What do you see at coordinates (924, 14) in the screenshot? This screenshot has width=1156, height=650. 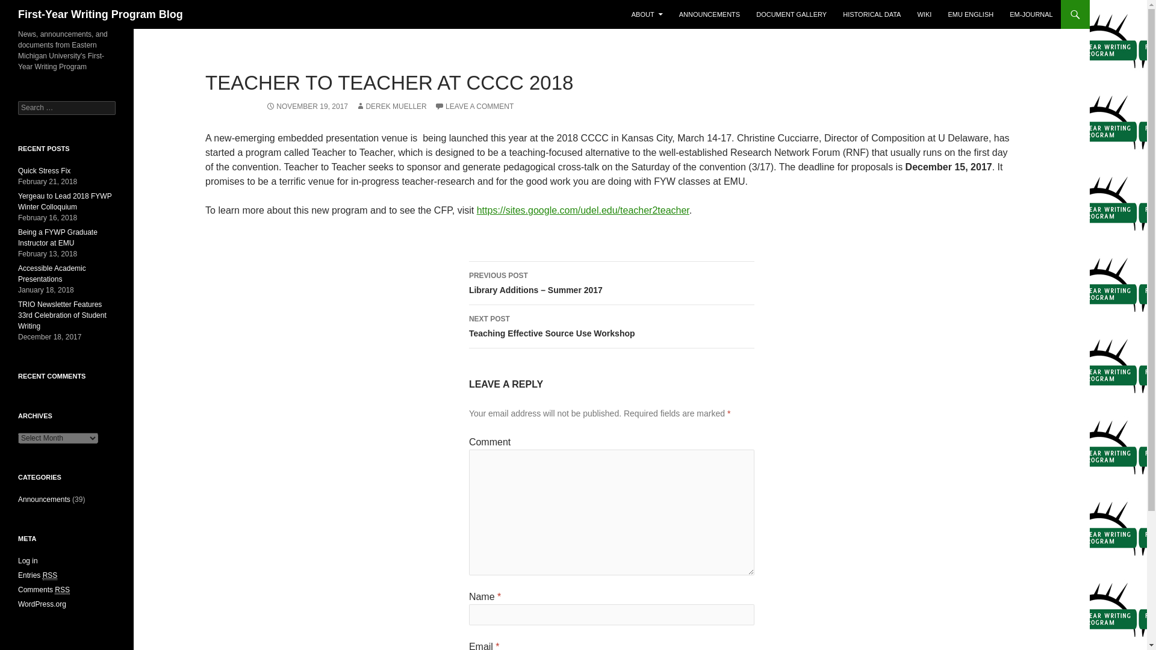 I see `WIKI` at bounding box center [924, 14].